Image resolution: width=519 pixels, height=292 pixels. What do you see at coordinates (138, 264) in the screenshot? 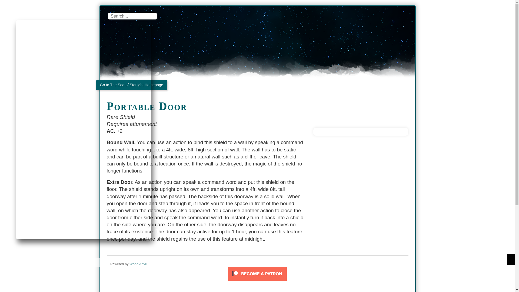
I see `World Anvil` at bounding box center [138, 264].